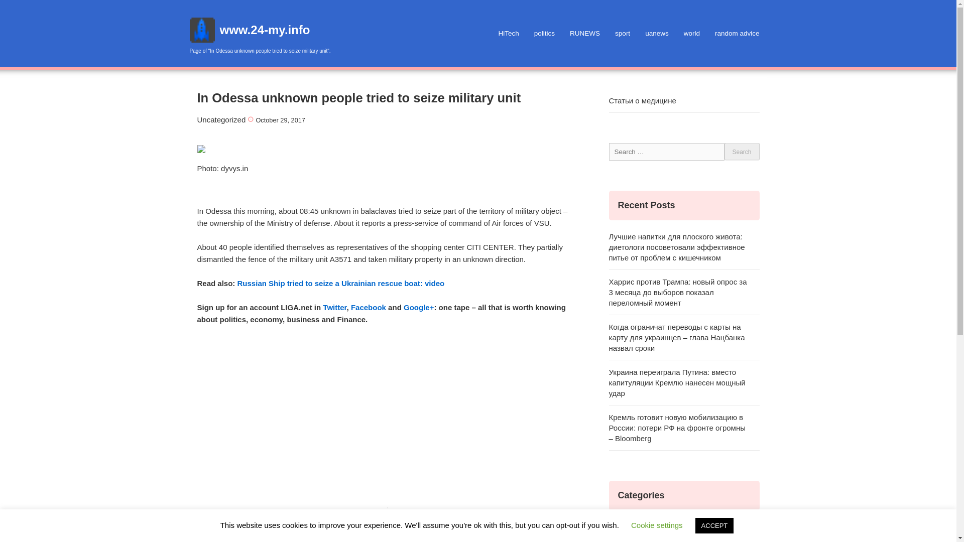  Describe the element at coordinates (657, 33) in the screenshot. I see `uanews` at that location.